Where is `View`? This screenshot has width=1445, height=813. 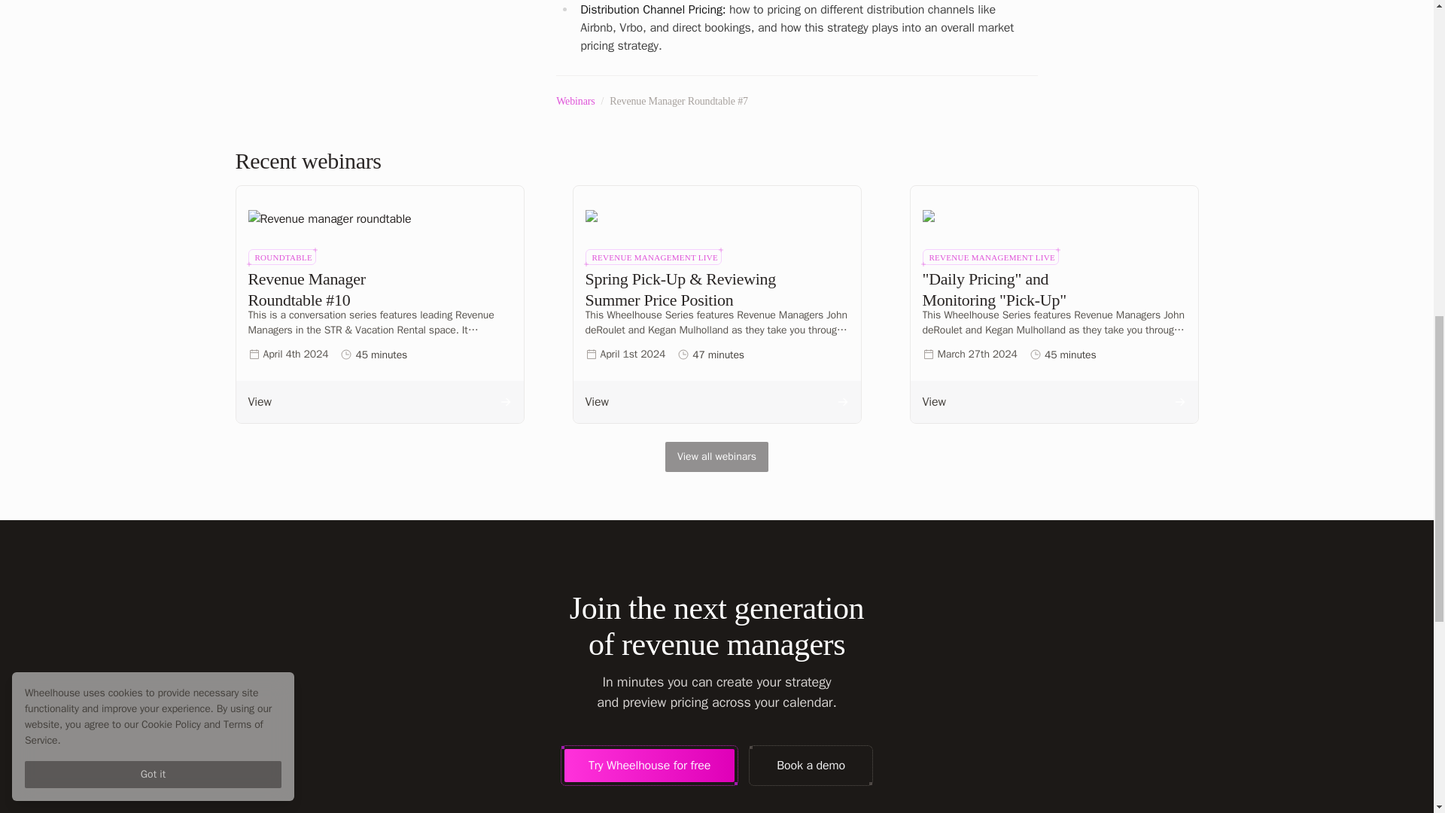 View is located at coordinates (379, 402).